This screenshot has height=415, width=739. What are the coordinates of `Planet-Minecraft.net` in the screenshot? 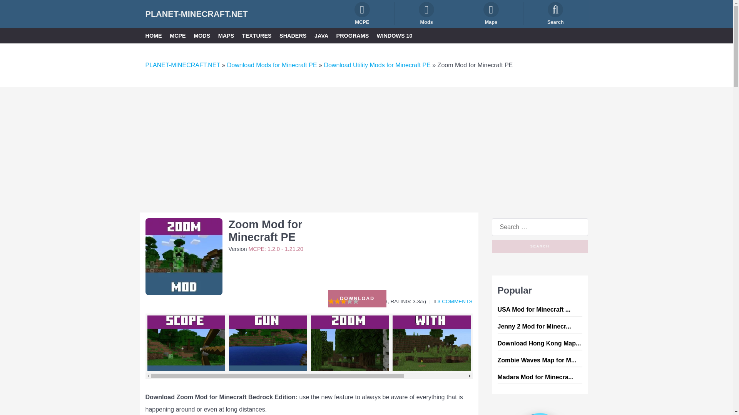 It's located at (196, 14).